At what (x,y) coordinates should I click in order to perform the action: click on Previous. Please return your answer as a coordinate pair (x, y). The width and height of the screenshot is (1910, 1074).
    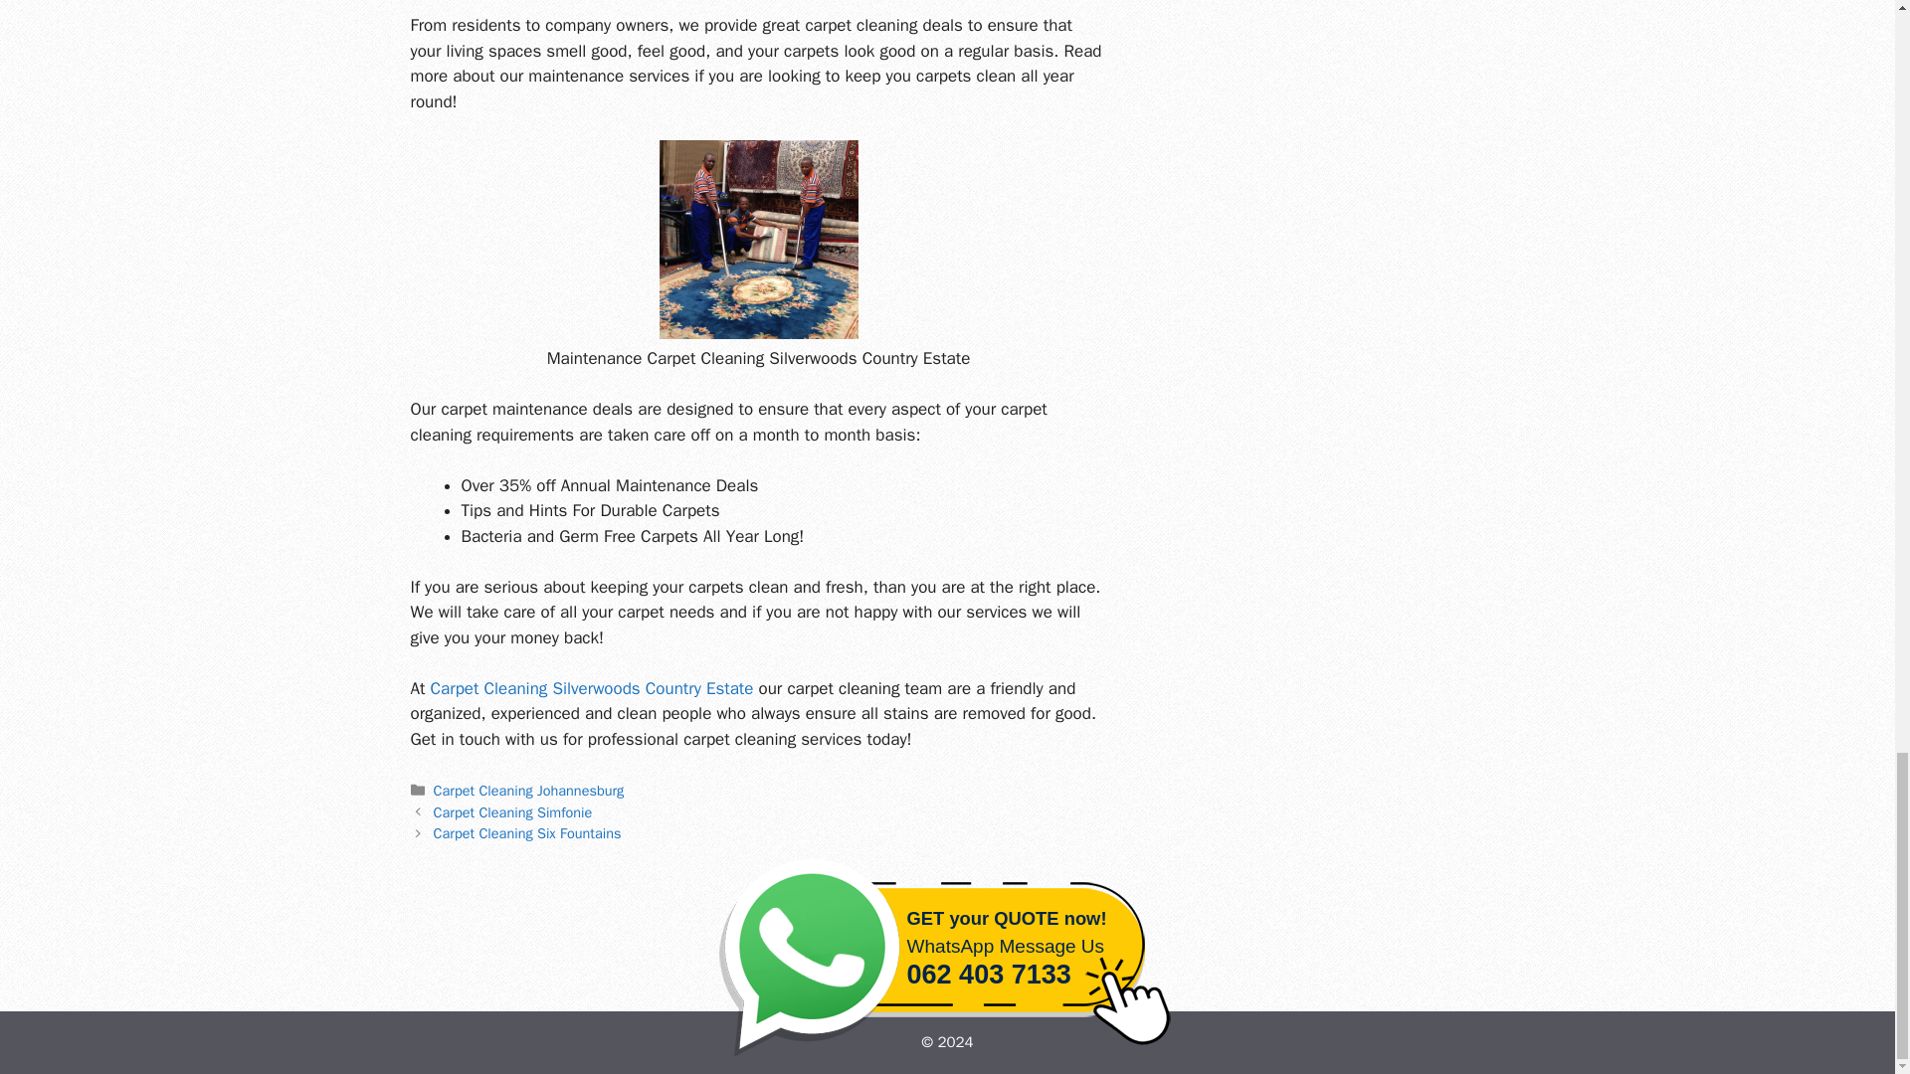
    Looking at the image, I should click on (512, 811).